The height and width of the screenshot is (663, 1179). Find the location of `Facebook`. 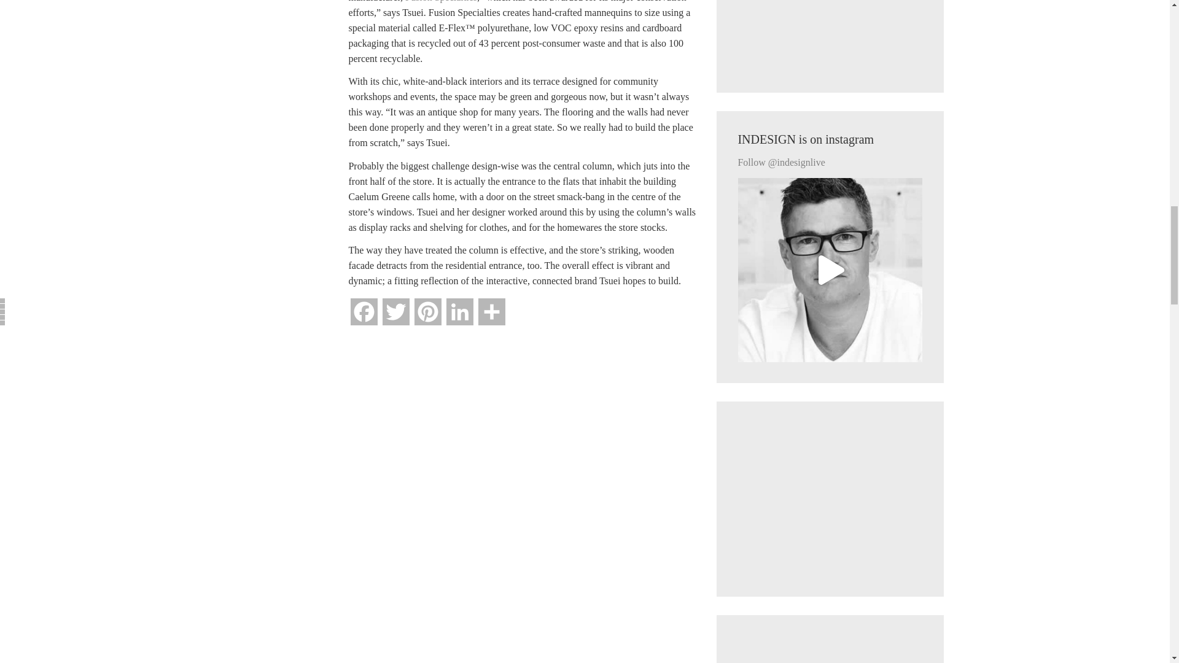

Facebook is located at coordinates (364, 317).